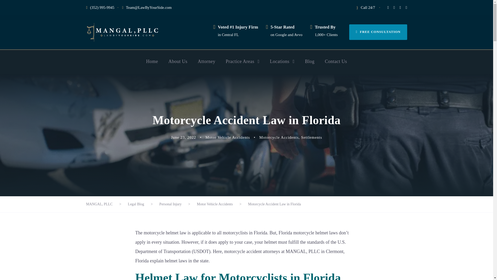 The height and width of the screenshot is (280, 497). I want to click on About Us, so click(178, 66).